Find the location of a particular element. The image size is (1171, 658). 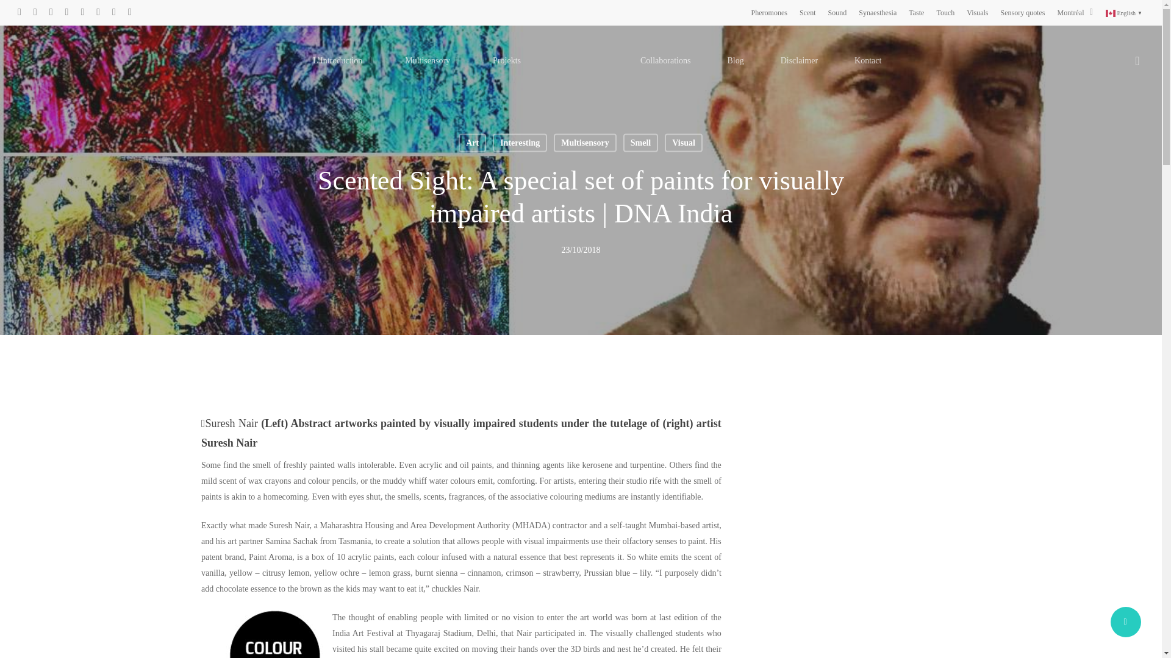

RSS is located at coordinates (98, 12).